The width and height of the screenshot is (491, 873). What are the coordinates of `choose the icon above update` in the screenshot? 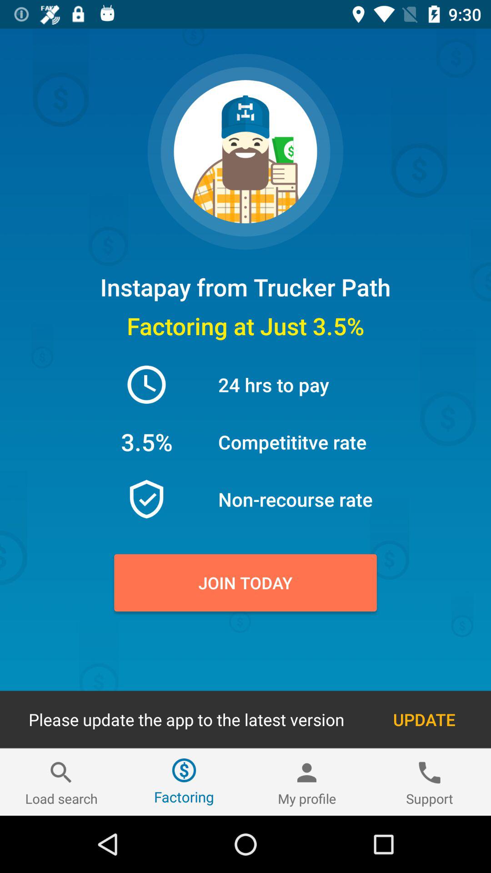 It's located at (245, 582).